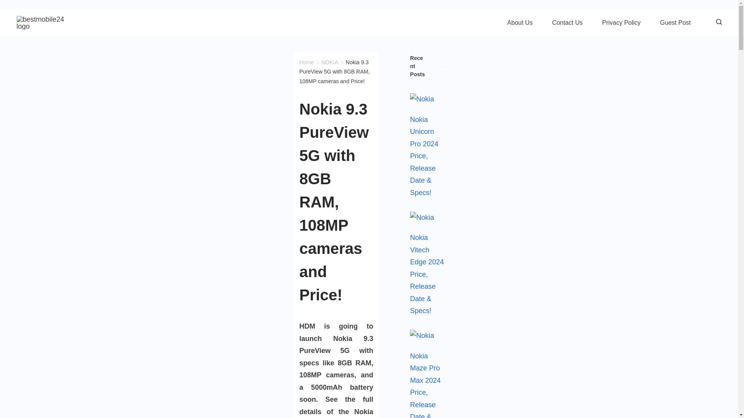 This screenshot has width=744, height=418. I want to click on Nokia 9.3 PureView 5G with 8GB RAM, 108MP cameras and Price!, so click(334, 72).